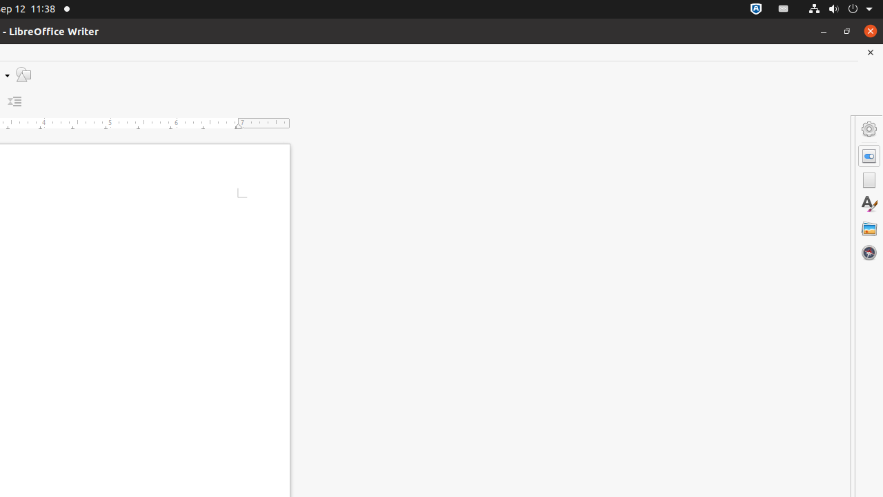  What do you see at coordinates (15, 102) in the screenshot?
I see `Decrease` at bounding box center [15, 102].